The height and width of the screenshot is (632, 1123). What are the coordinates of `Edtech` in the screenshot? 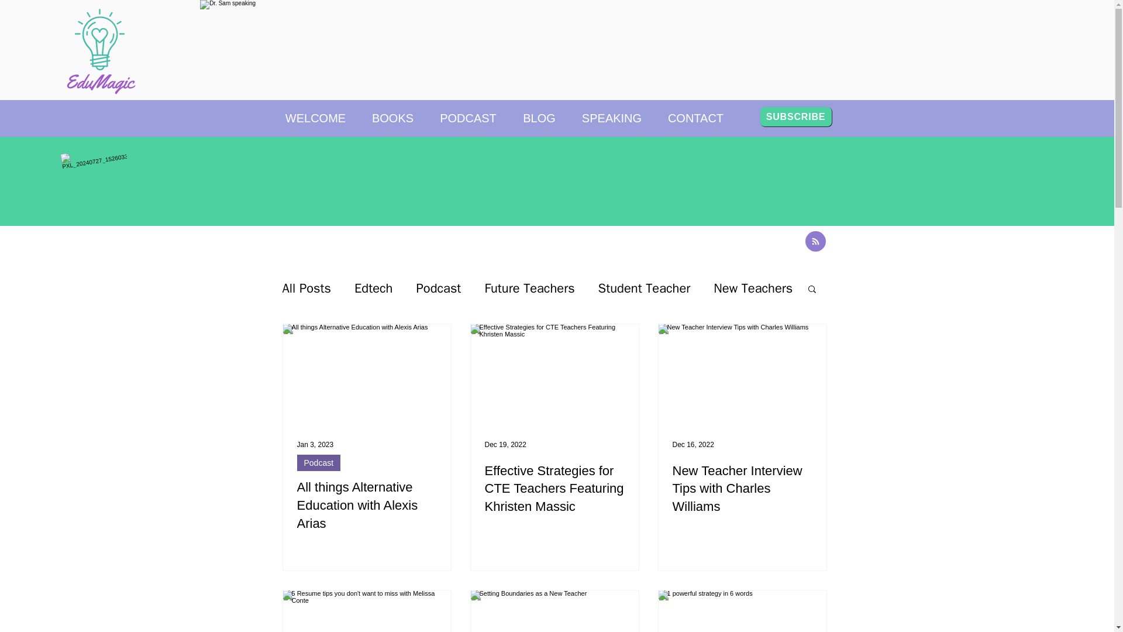 It's located at (373, 288).